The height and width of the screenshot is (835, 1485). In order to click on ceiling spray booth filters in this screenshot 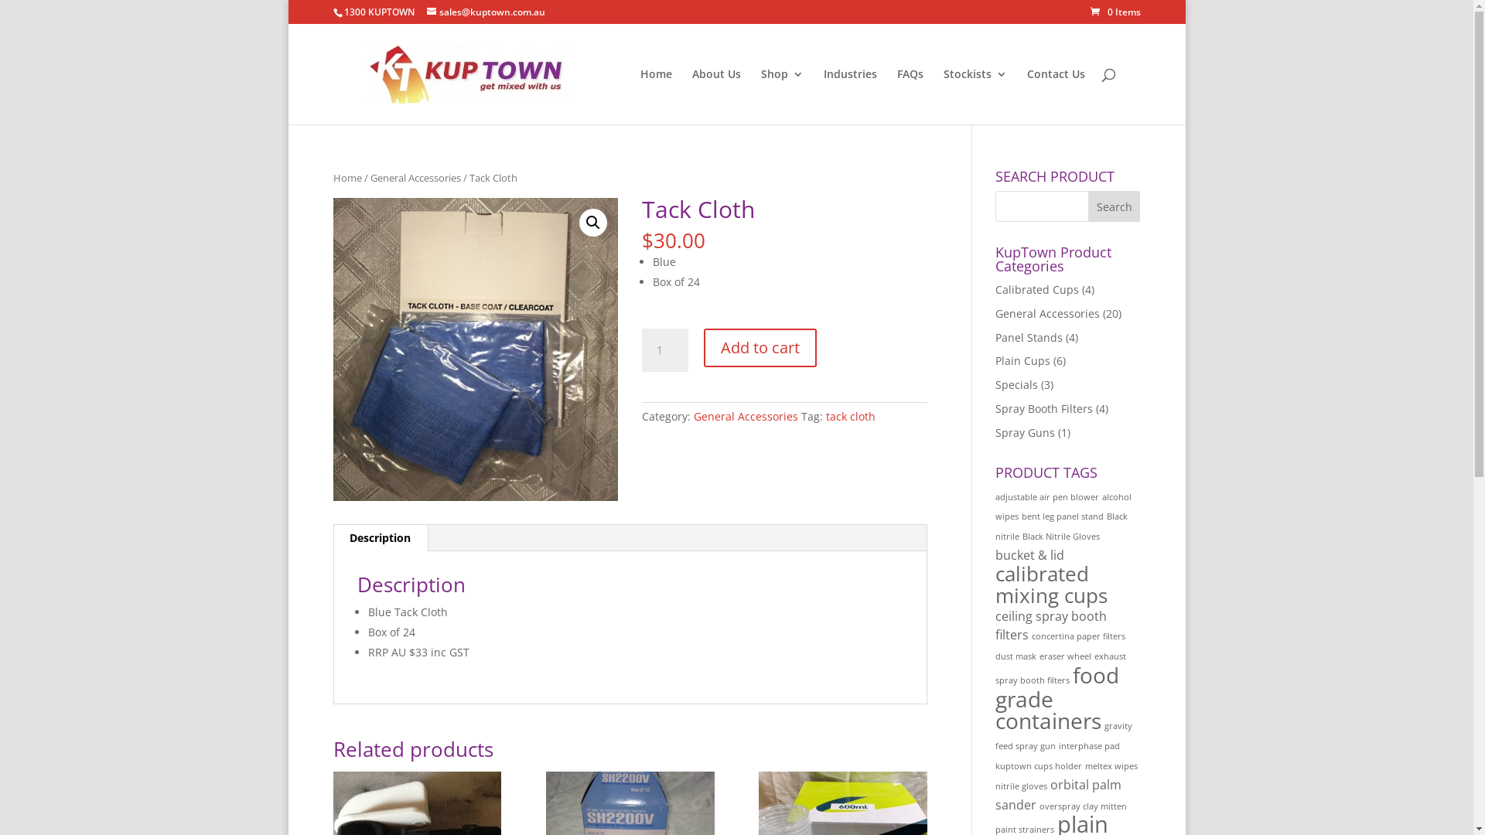, I will do `click(1051, 625)`.